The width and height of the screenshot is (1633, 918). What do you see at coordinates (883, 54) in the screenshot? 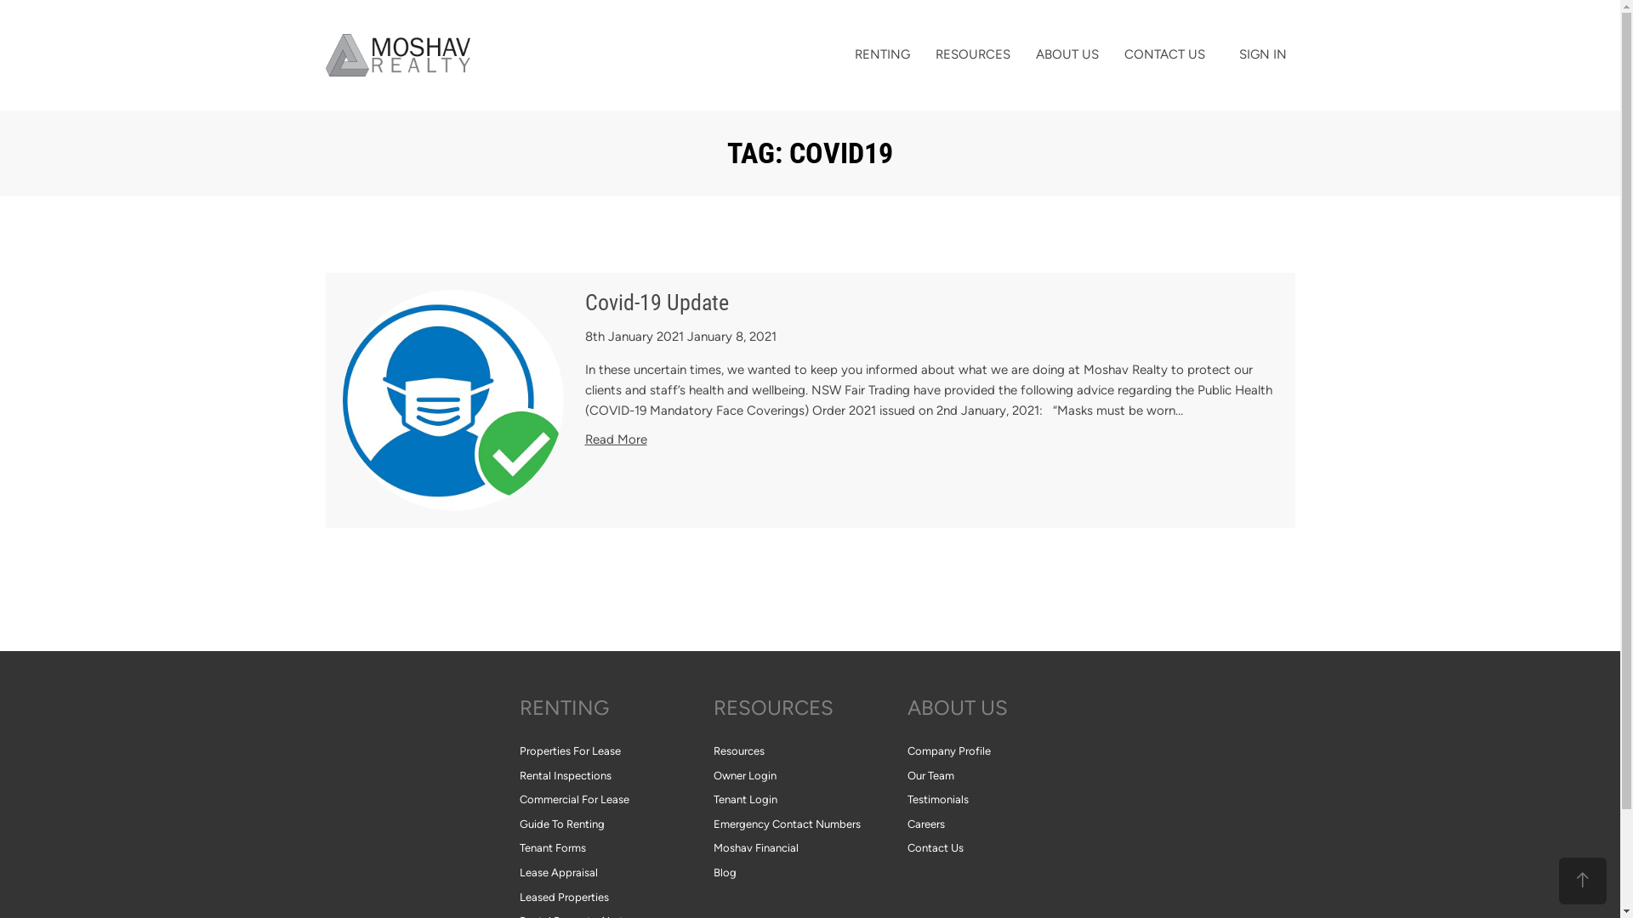
I see `RENTING` at bounding box center [883, 54].